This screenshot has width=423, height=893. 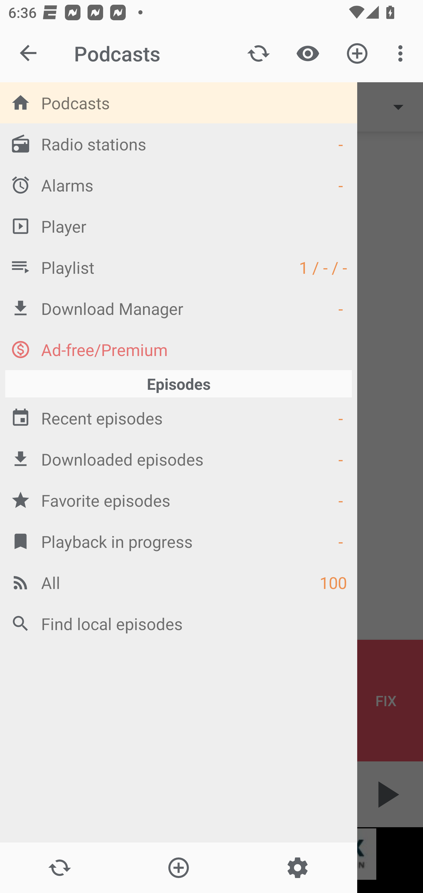 I want to click on Close navigation sidebar, so click(x=29, y=53).